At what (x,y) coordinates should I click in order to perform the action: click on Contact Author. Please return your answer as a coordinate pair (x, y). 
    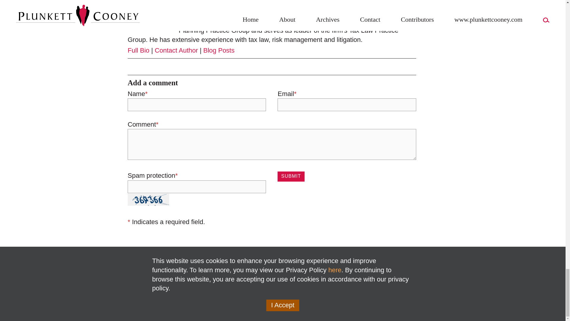
    Looking at the image, I should click on (176, 50).